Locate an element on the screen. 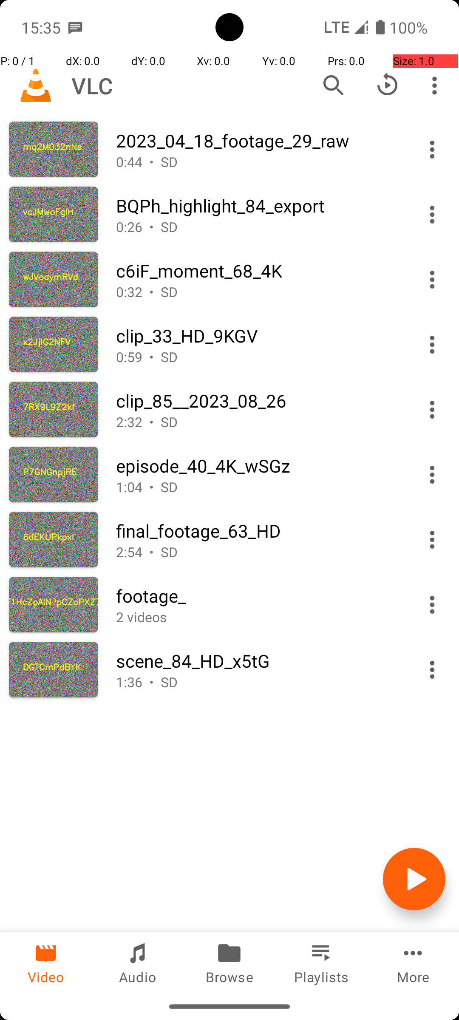 This screenshot has height=1020, width=459. c6iF_moment_68_4K is located at coordinates (258, 270).